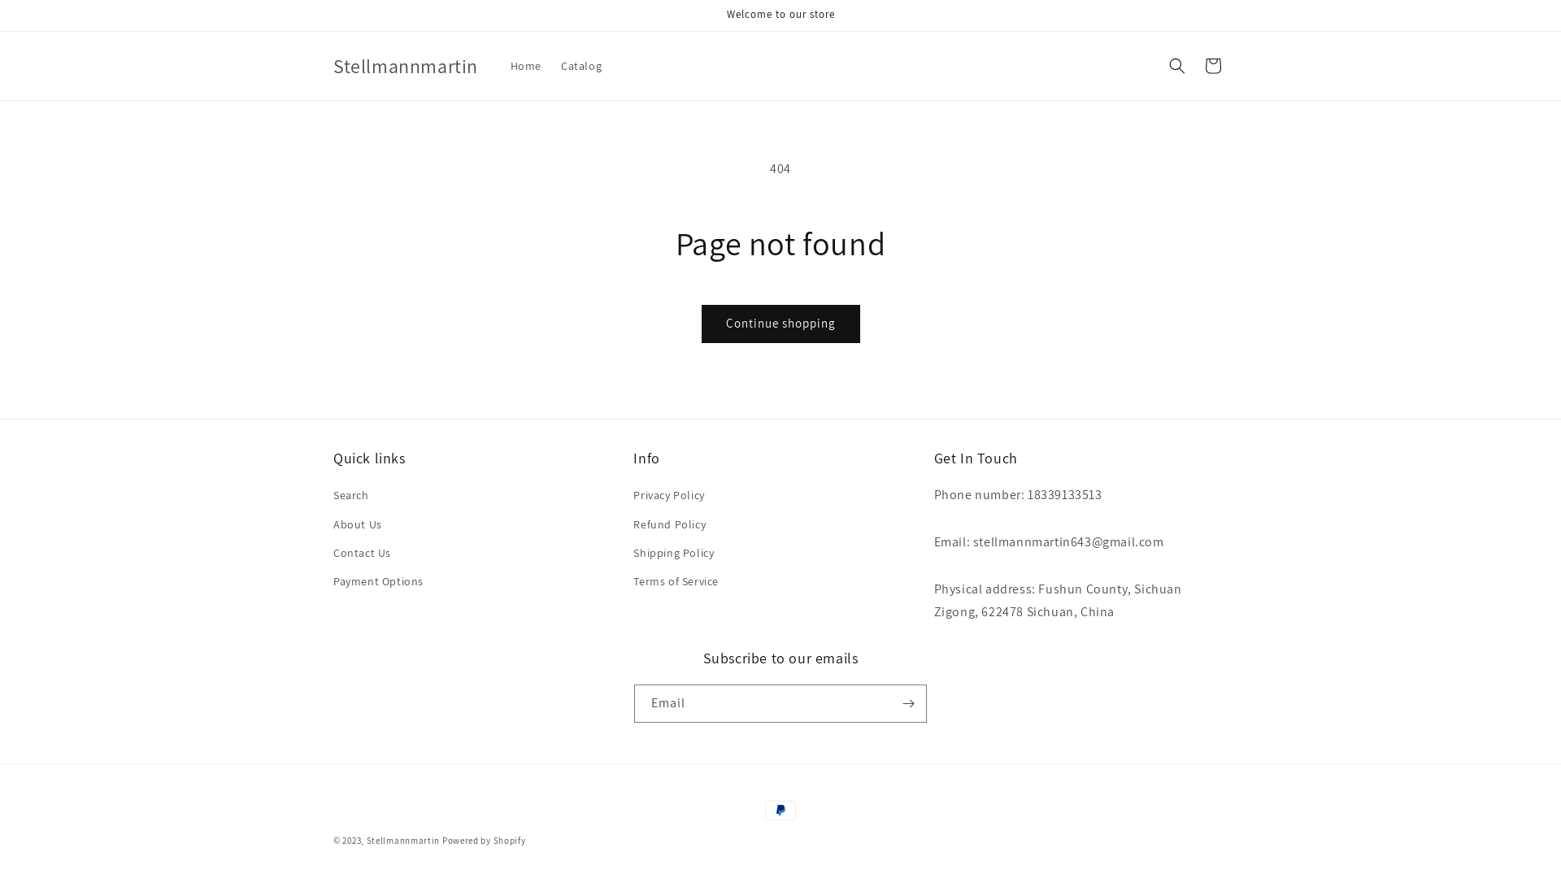 The image size is (1561, 878). I want to click on Privacy Policy, so click(668, 498).